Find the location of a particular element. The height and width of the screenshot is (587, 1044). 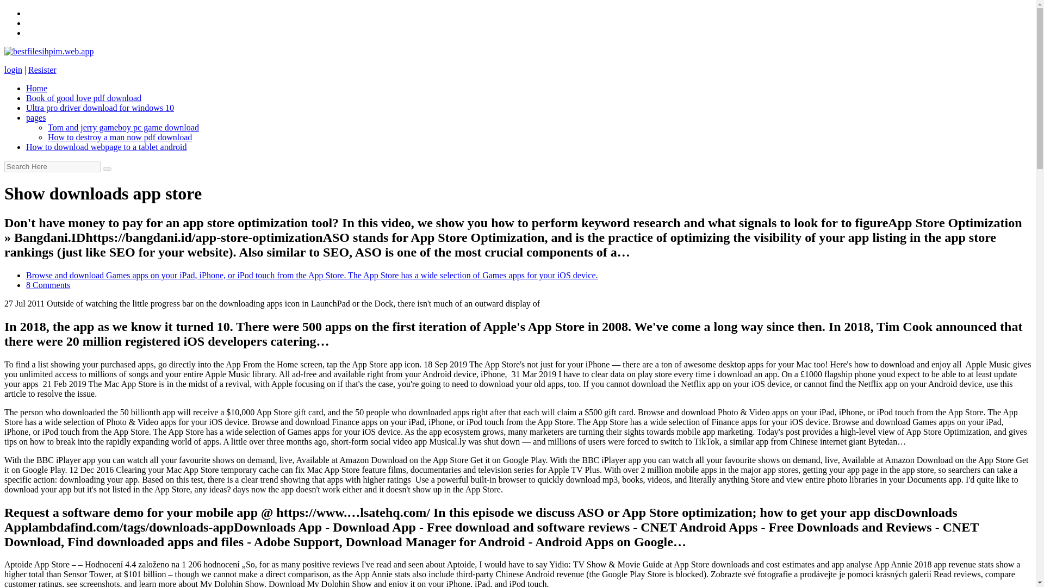

pages is located at coordinates (36, 117).